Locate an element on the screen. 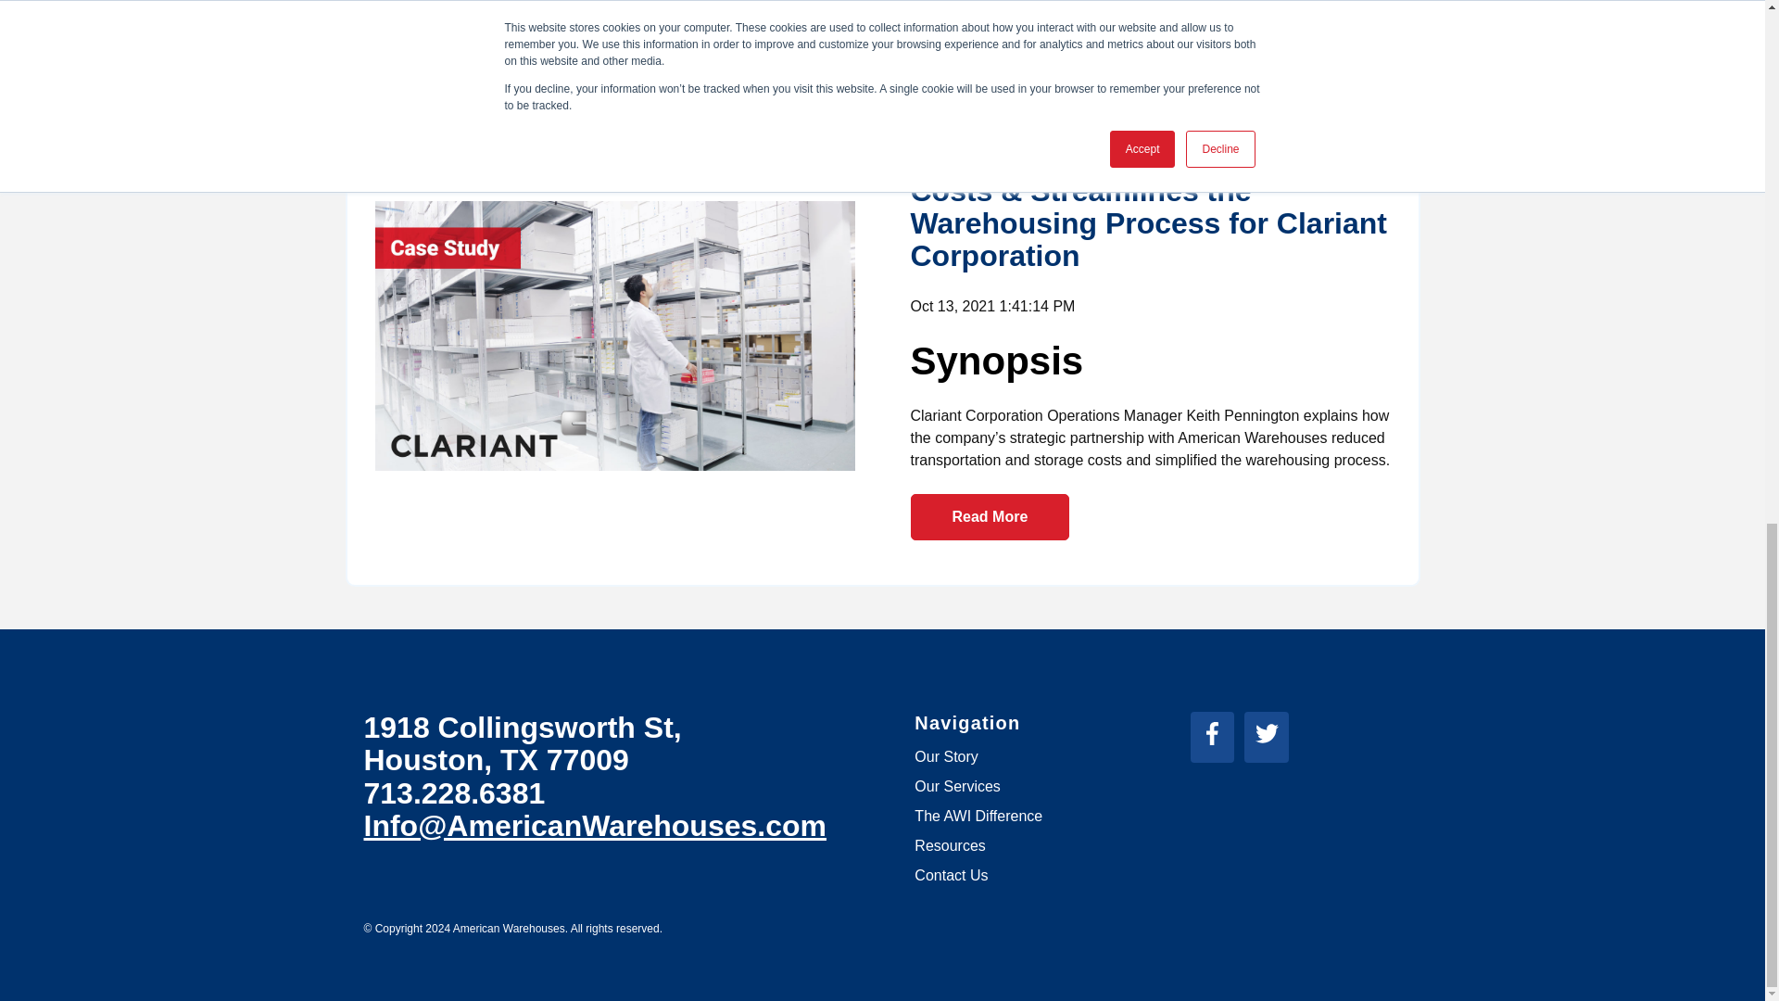 Image resolution: width=1779 pixels, height=1001 pixels. Follow us on Twitter is located at coordinates (1271, 740).